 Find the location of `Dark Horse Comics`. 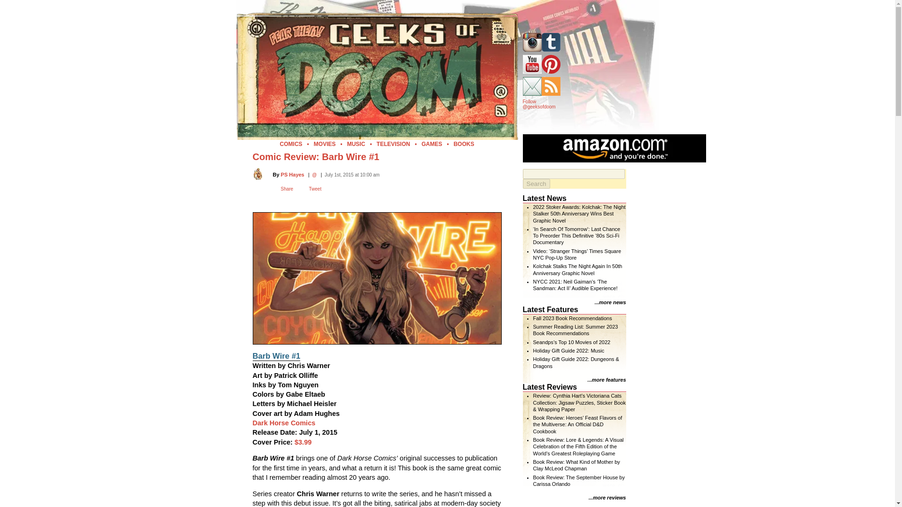

Dark Horse Comics is located at coordinates (284, 423).